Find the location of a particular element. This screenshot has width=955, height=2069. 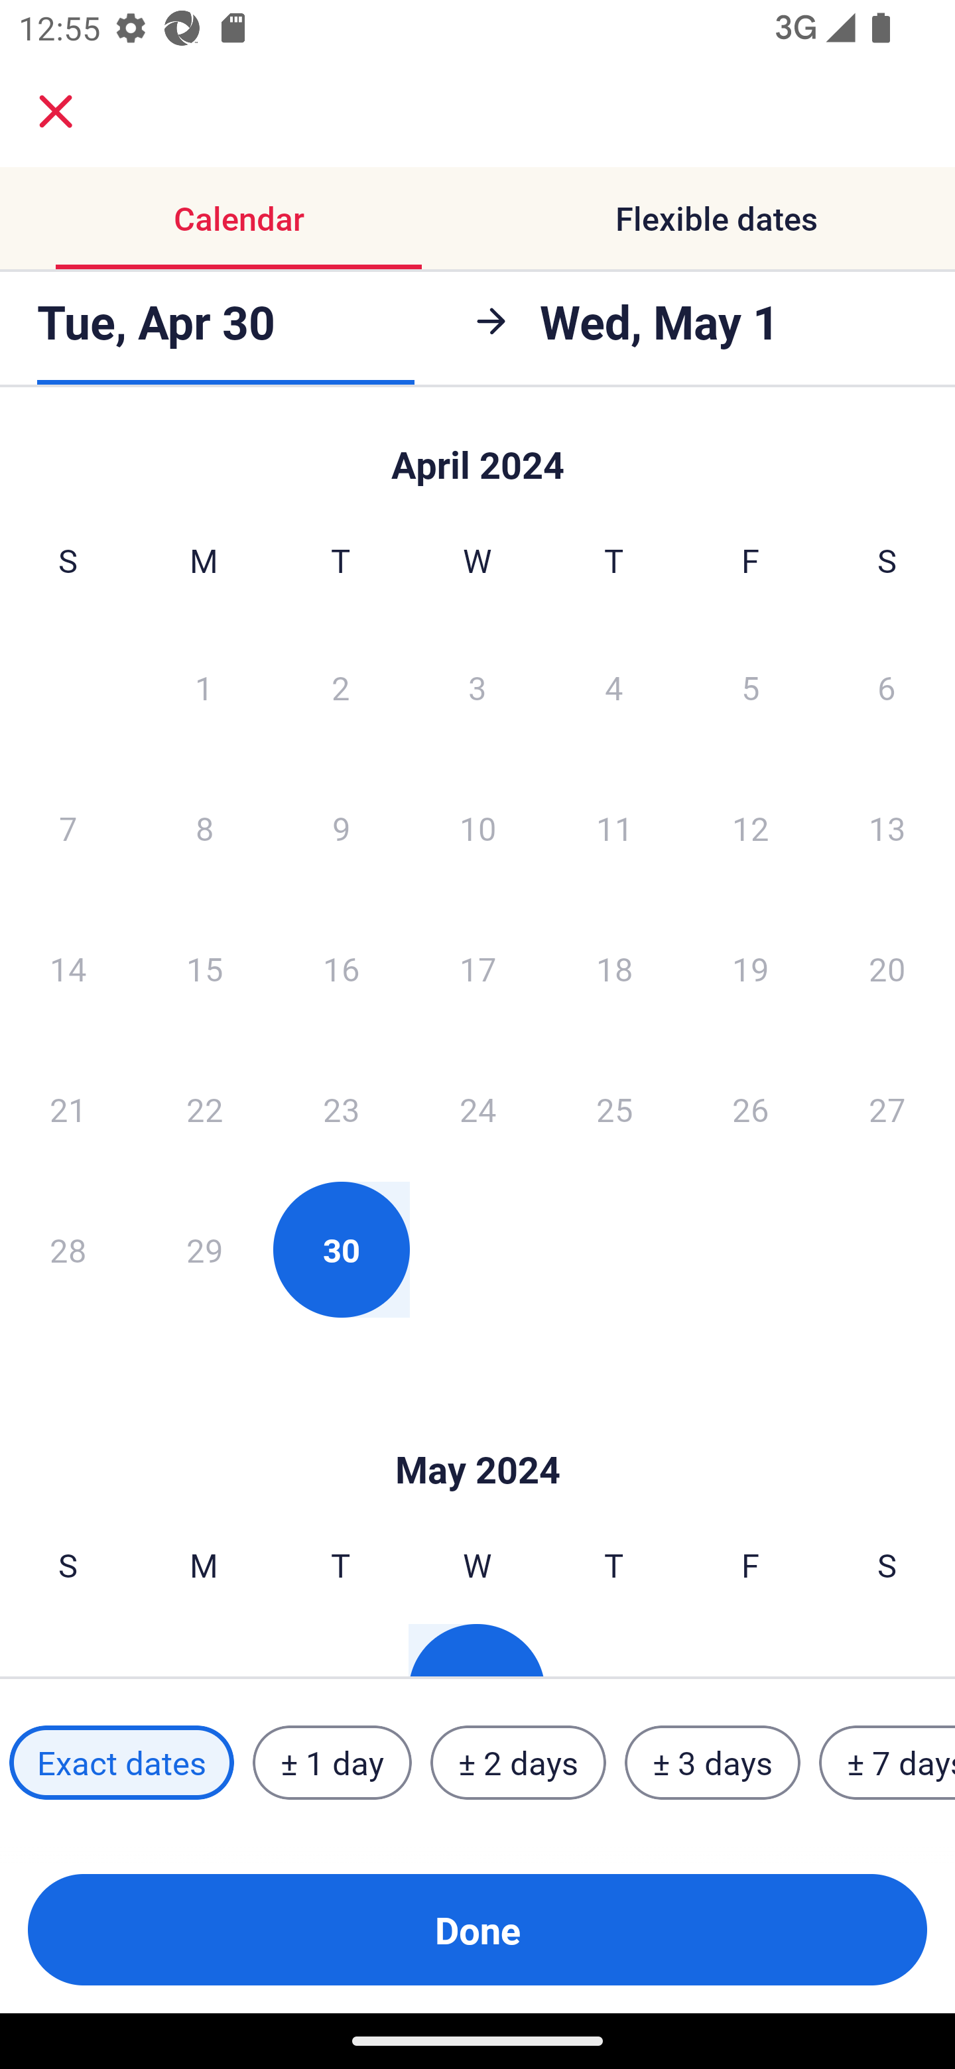

12 Friday, April 12, 2024 is located at coordinates (751, 828).